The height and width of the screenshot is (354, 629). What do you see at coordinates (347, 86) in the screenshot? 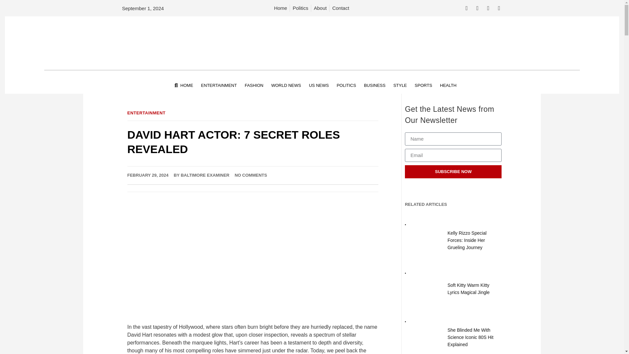
I see `POLITICS` at bounding box center [347, 86].